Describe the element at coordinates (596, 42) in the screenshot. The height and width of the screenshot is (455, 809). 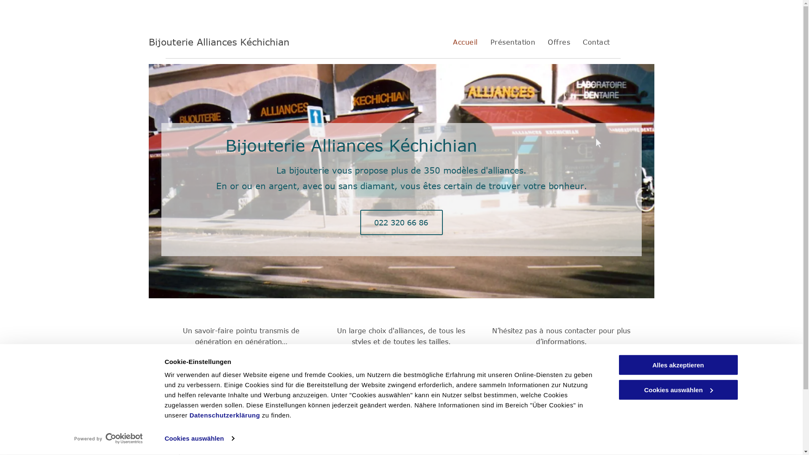
I see `Contact` at that location.